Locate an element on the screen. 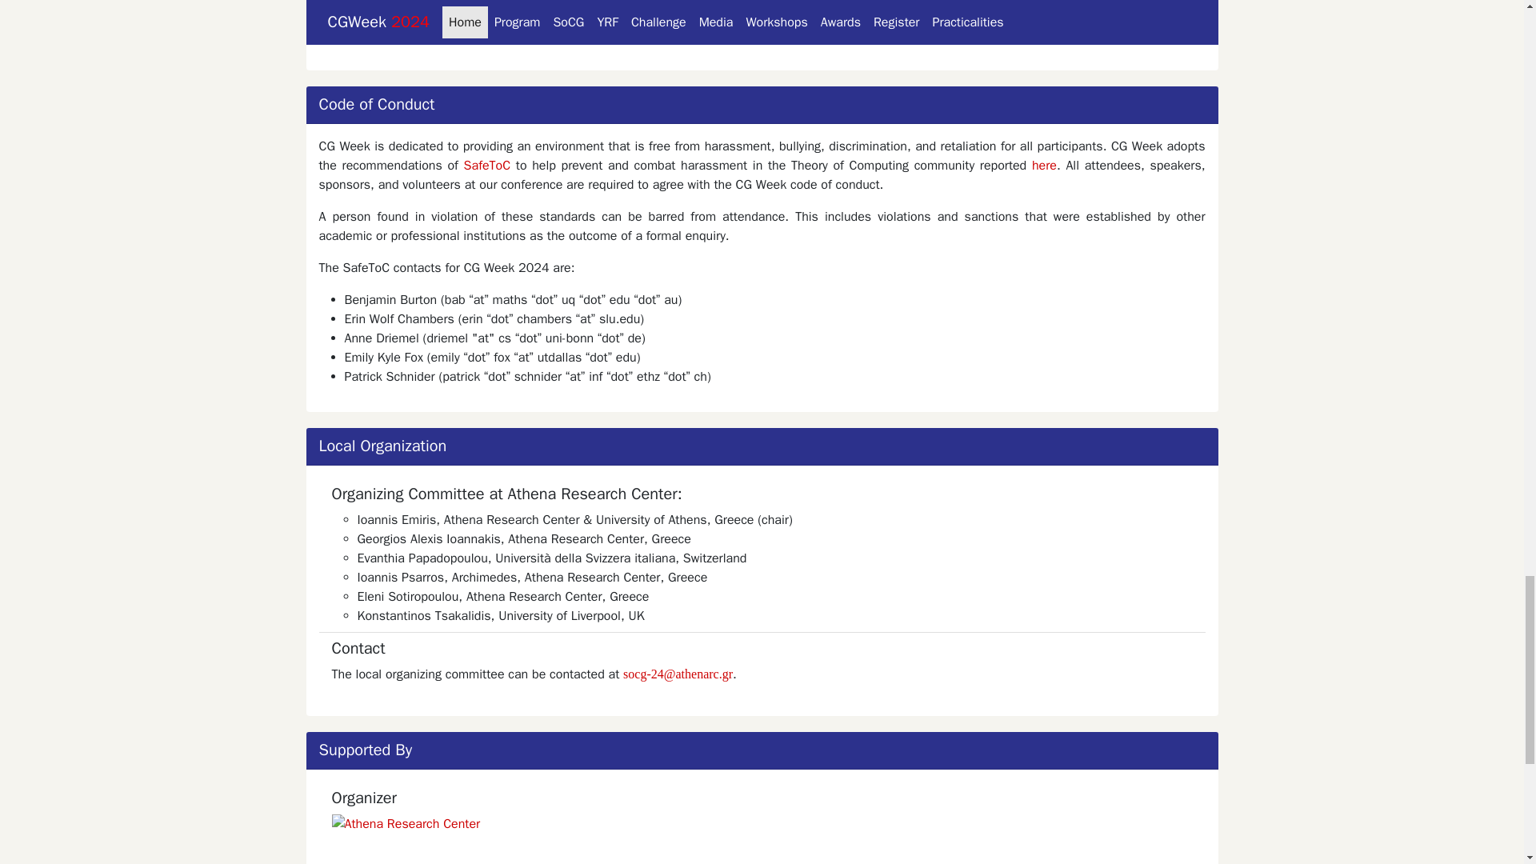  contact is located at coordinates (507, 35).